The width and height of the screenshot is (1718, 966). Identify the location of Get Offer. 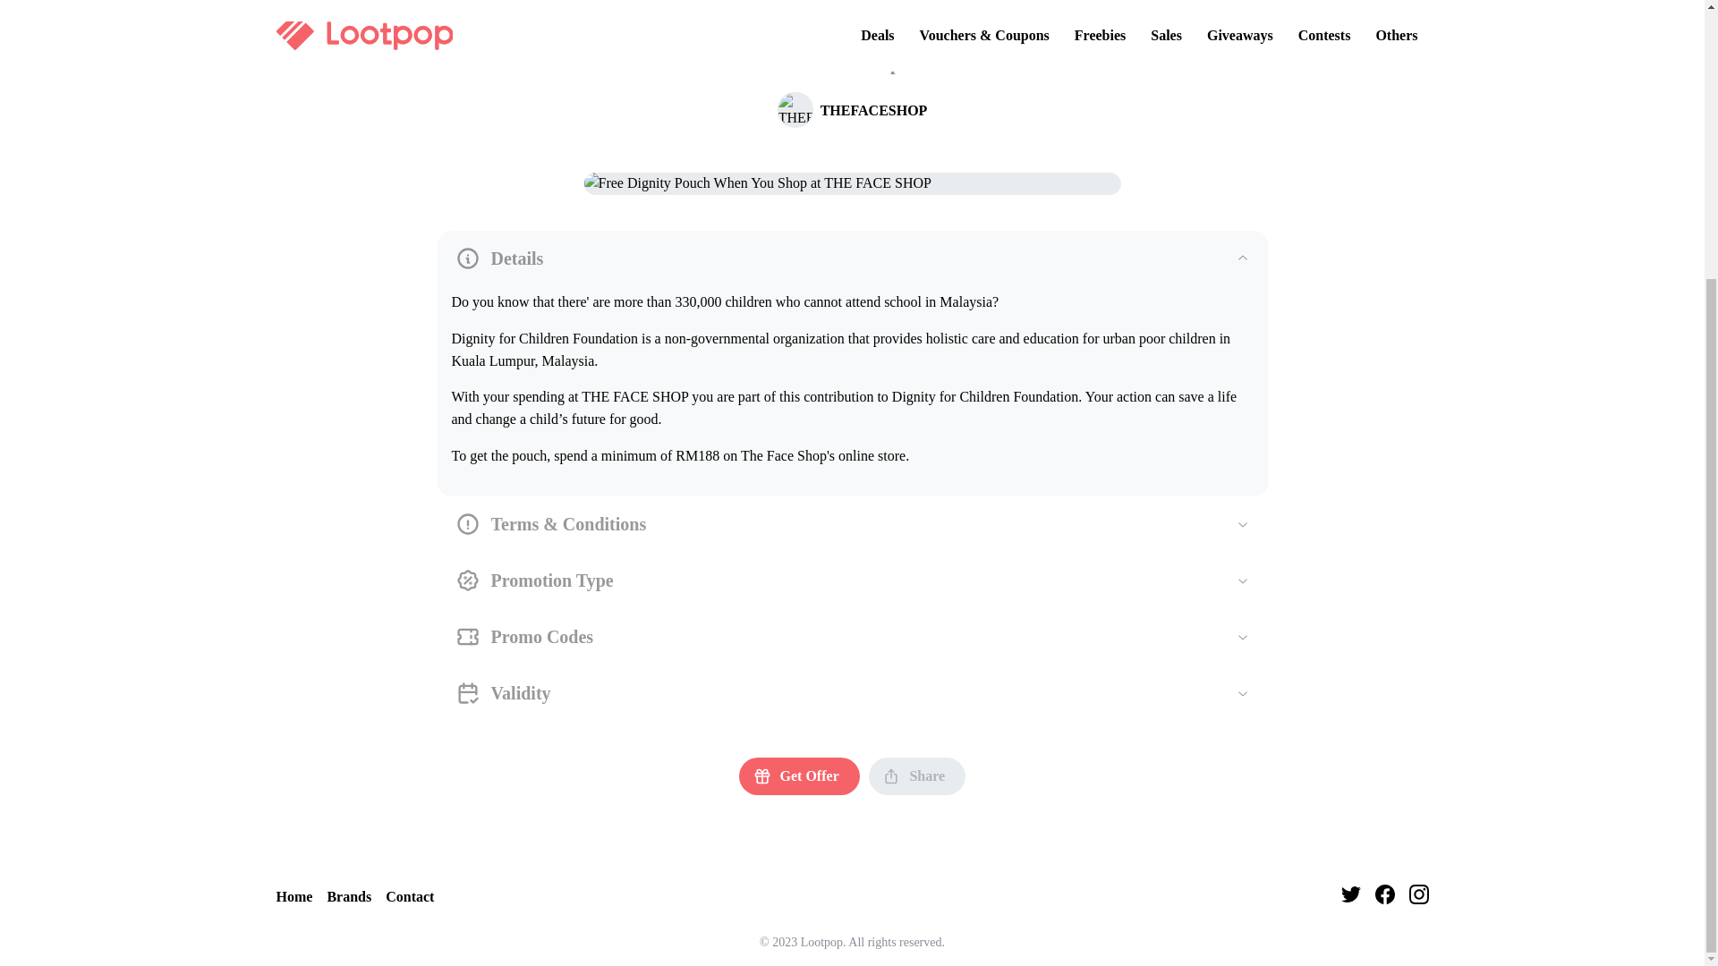
(799, 775).